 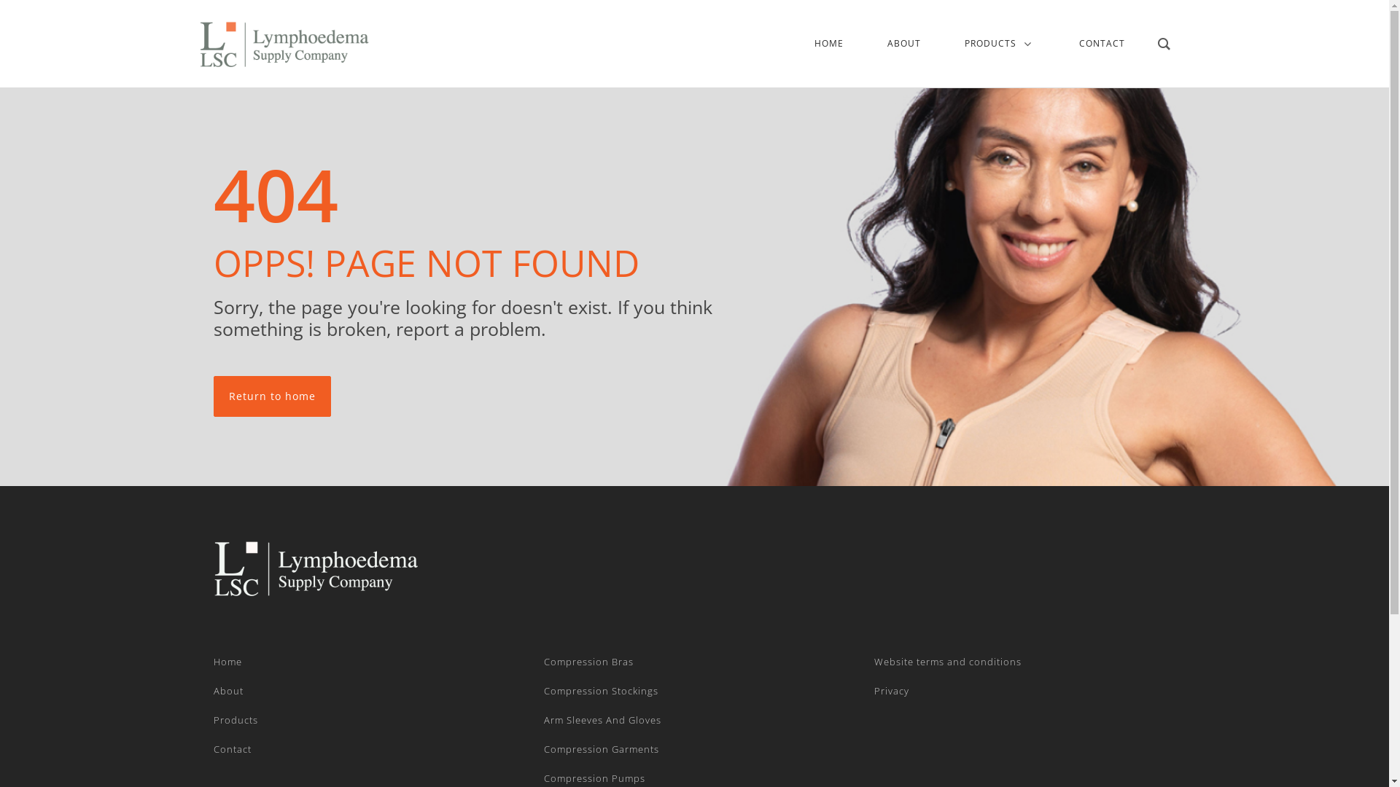 What do you see at coordinates (602, 720) in the screenshot?
I see `Arm Sleeves And Gloves` at bounding box center [602, 720].